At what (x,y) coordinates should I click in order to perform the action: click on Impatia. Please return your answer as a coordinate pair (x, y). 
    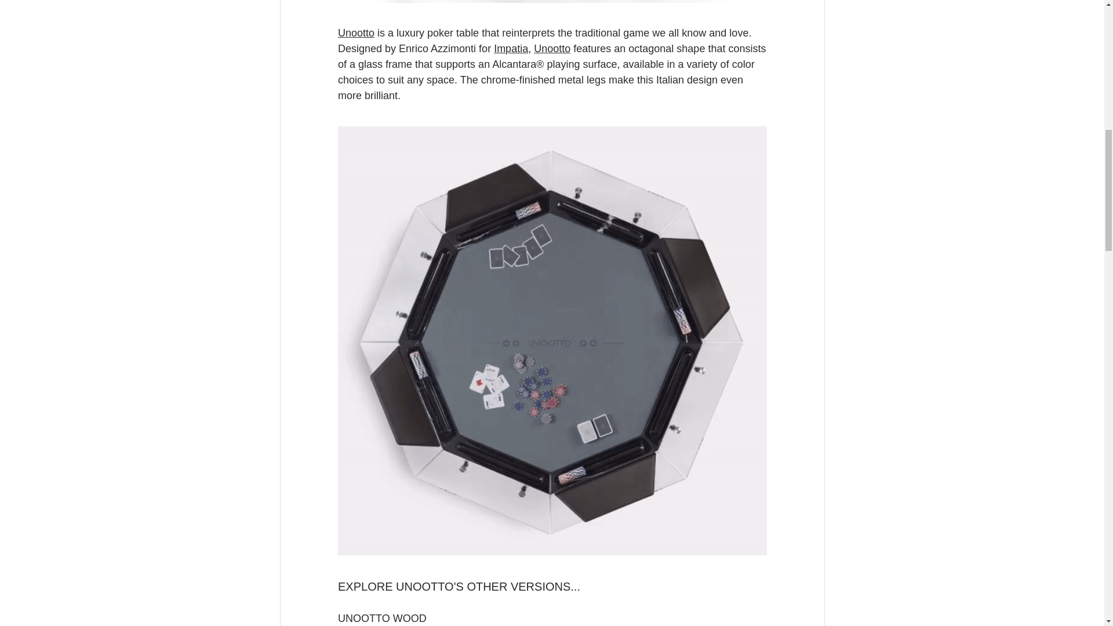
    Looking at the image, I should click on (511, 49).